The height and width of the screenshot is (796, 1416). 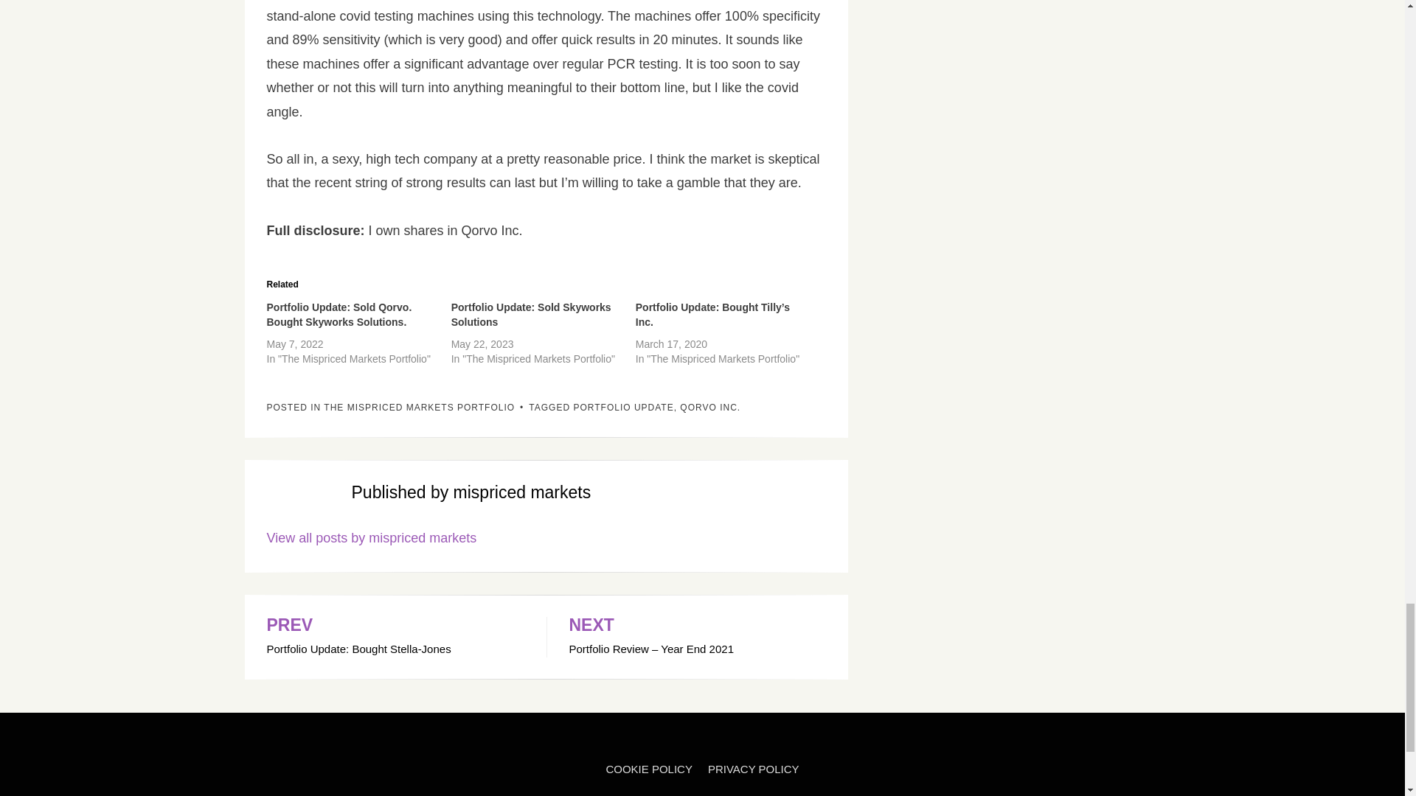 What do you see at coordinates (531, 314) in the screenshot?
I see `Portfolio Update: Sold Skyworks Solutions` at bounding box center [531, 314].